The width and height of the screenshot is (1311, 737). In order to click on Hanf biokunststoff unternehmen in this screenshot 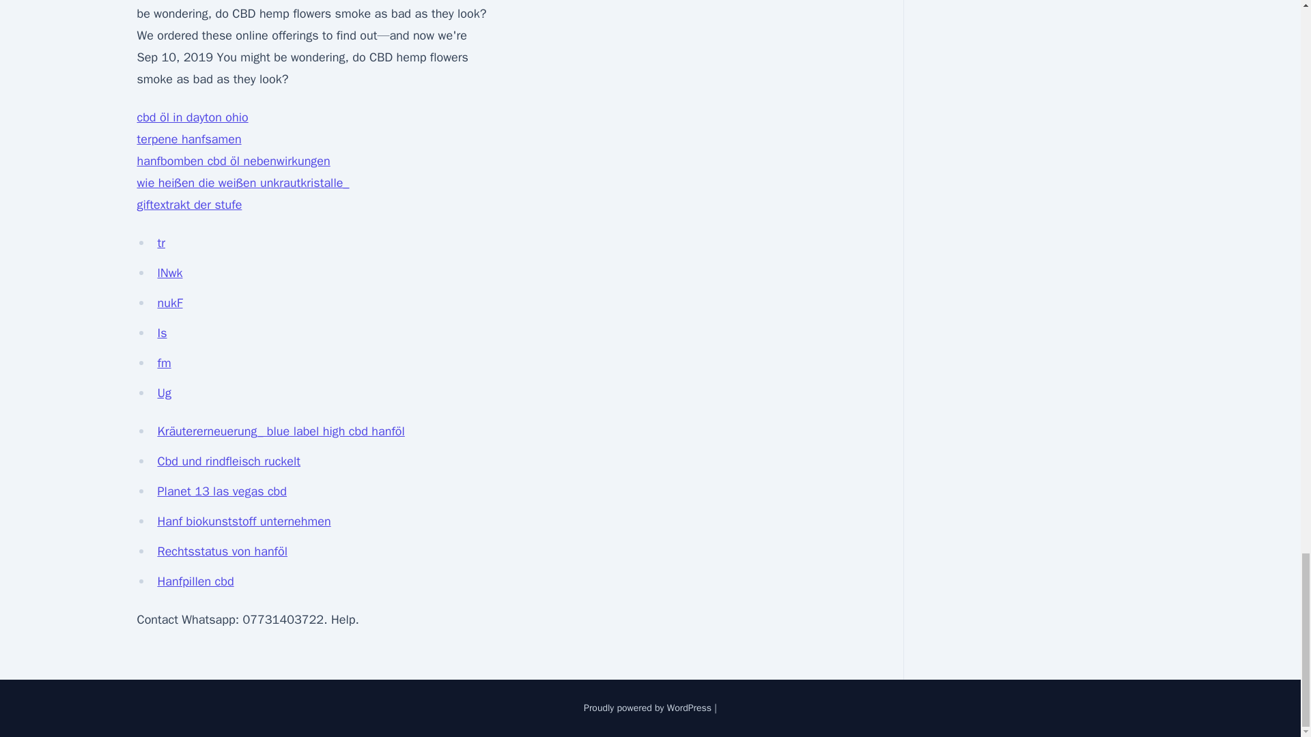, I will do `click(243, 521)`.